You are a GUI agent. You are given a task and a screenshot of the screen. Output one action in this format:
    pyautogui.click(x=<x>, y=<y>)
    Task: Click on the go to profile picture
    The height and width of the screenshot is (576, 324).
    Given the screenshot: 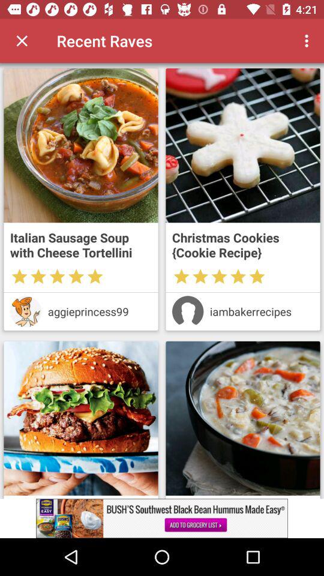 What is the action you would take?
    pyautogui.click(x=25, y=311)
    